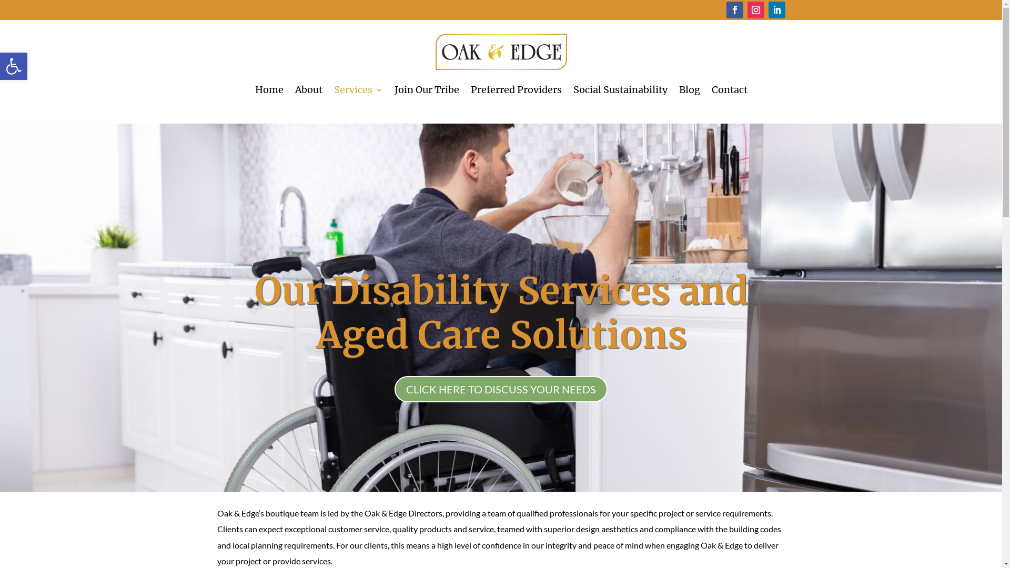 The image size is (1010, 568). What do you see at coordinates (776, 10) in the screenshot?
I see `Follow on LinkedIn` at bounding box center [776, 10].